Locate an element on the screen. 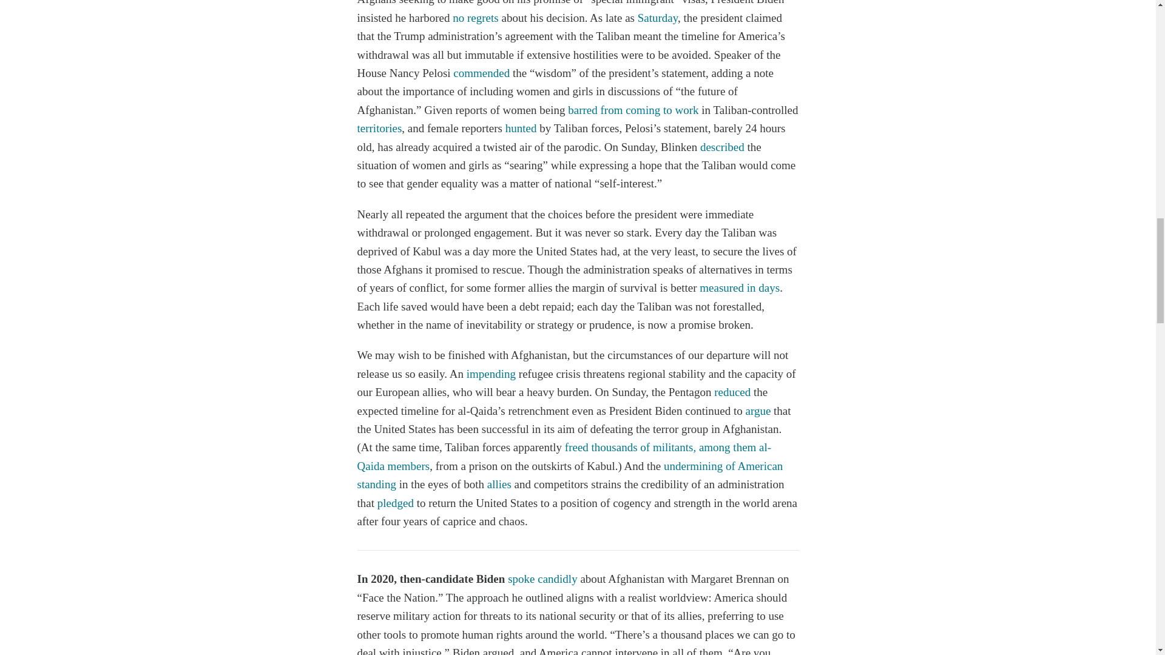  Saturday is located at coordinates (658, 18).